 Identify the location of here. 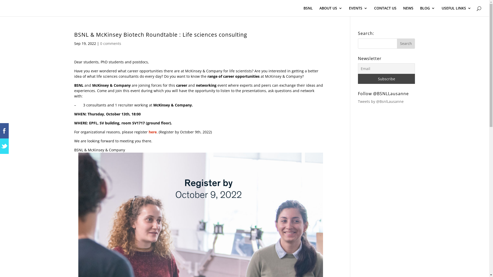
(153, 132).